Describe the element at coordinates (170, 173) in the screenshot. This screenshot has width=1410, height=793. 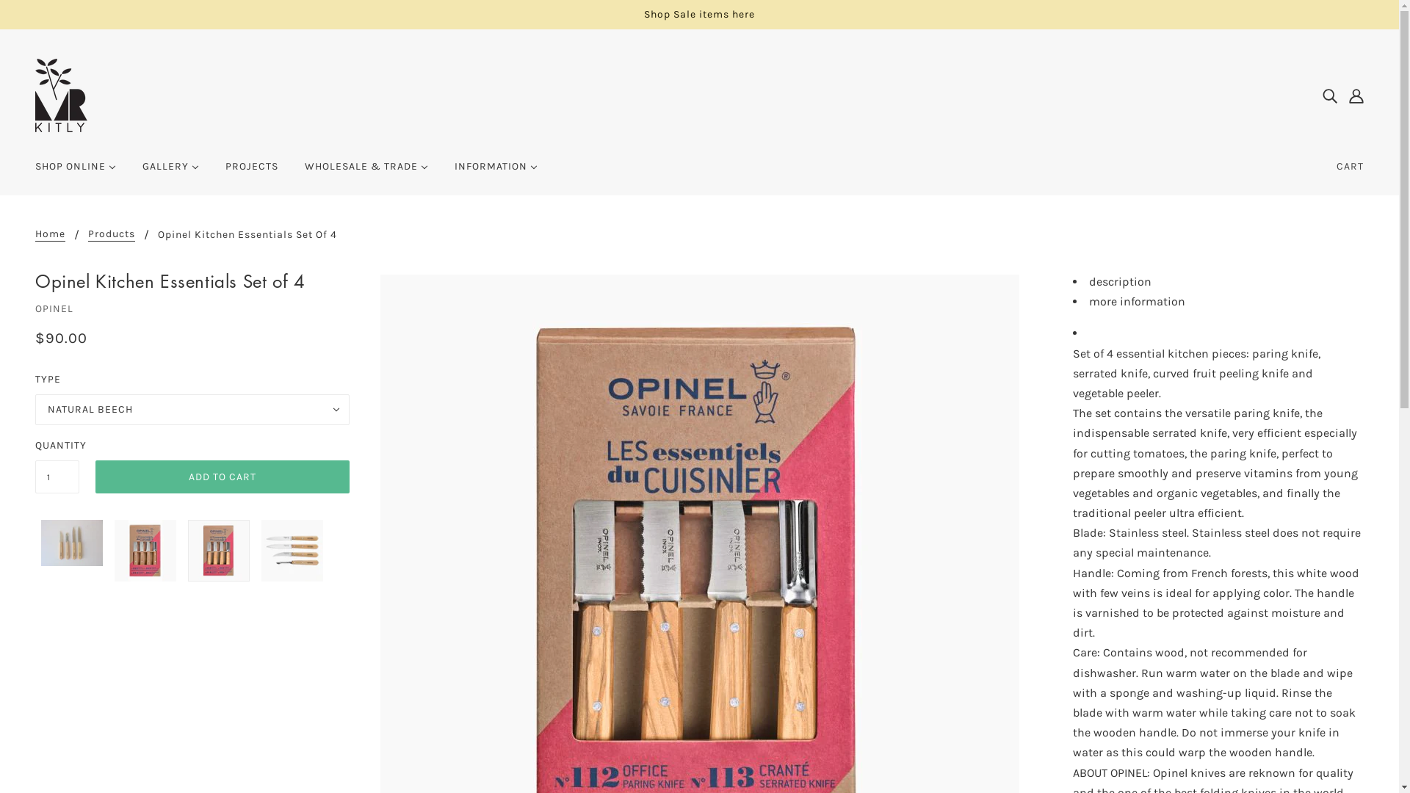
I see `GALLERY` at that location.